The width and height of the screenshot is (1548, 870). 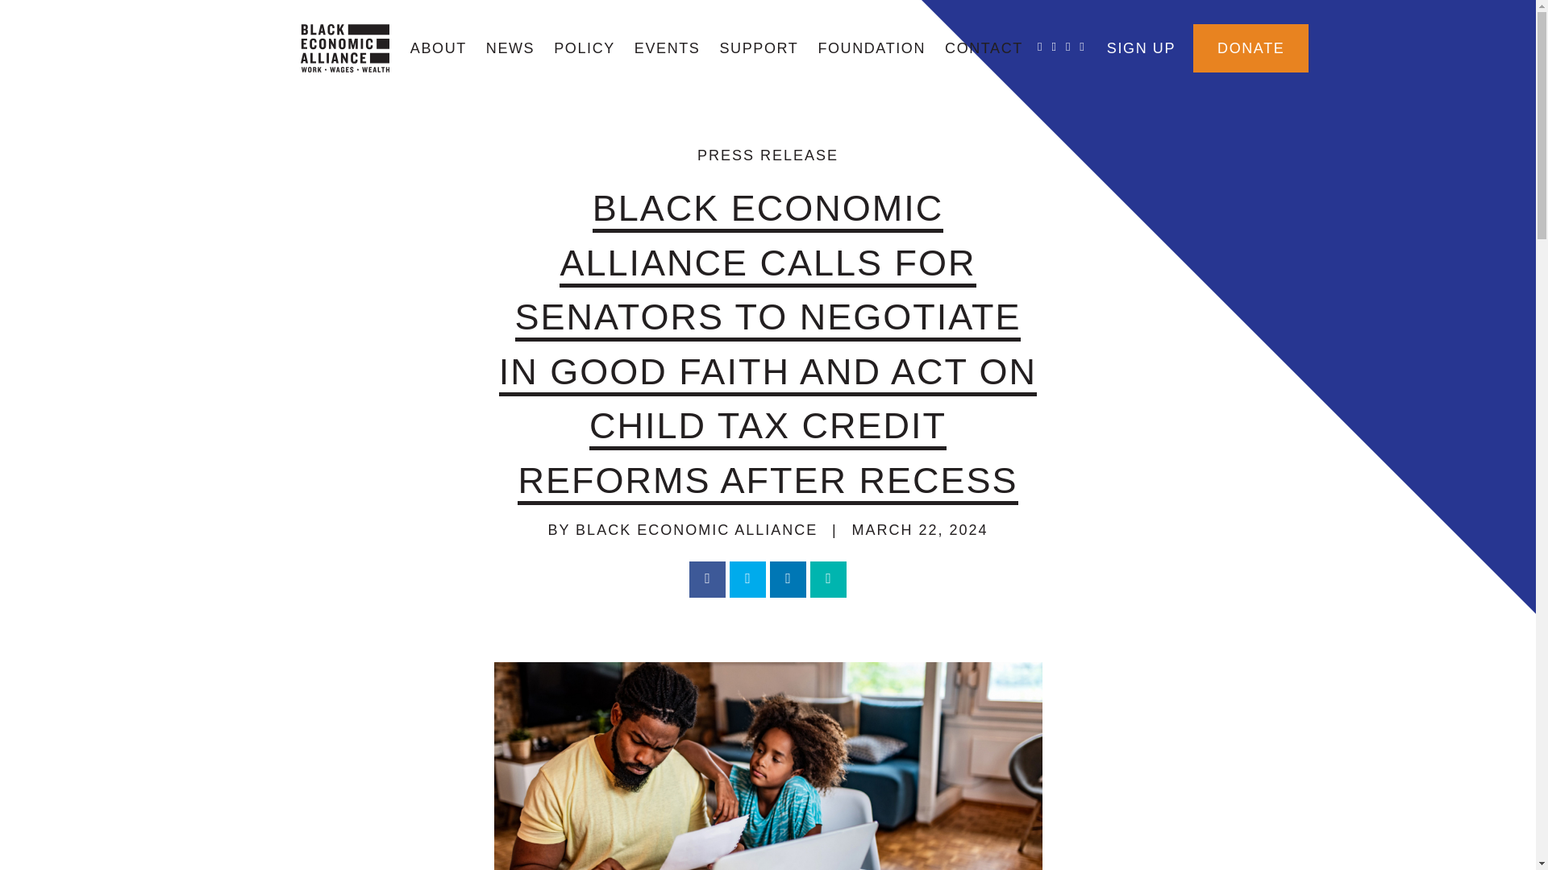 I want to click on FOUNDATION, so click(x=871, y=48).